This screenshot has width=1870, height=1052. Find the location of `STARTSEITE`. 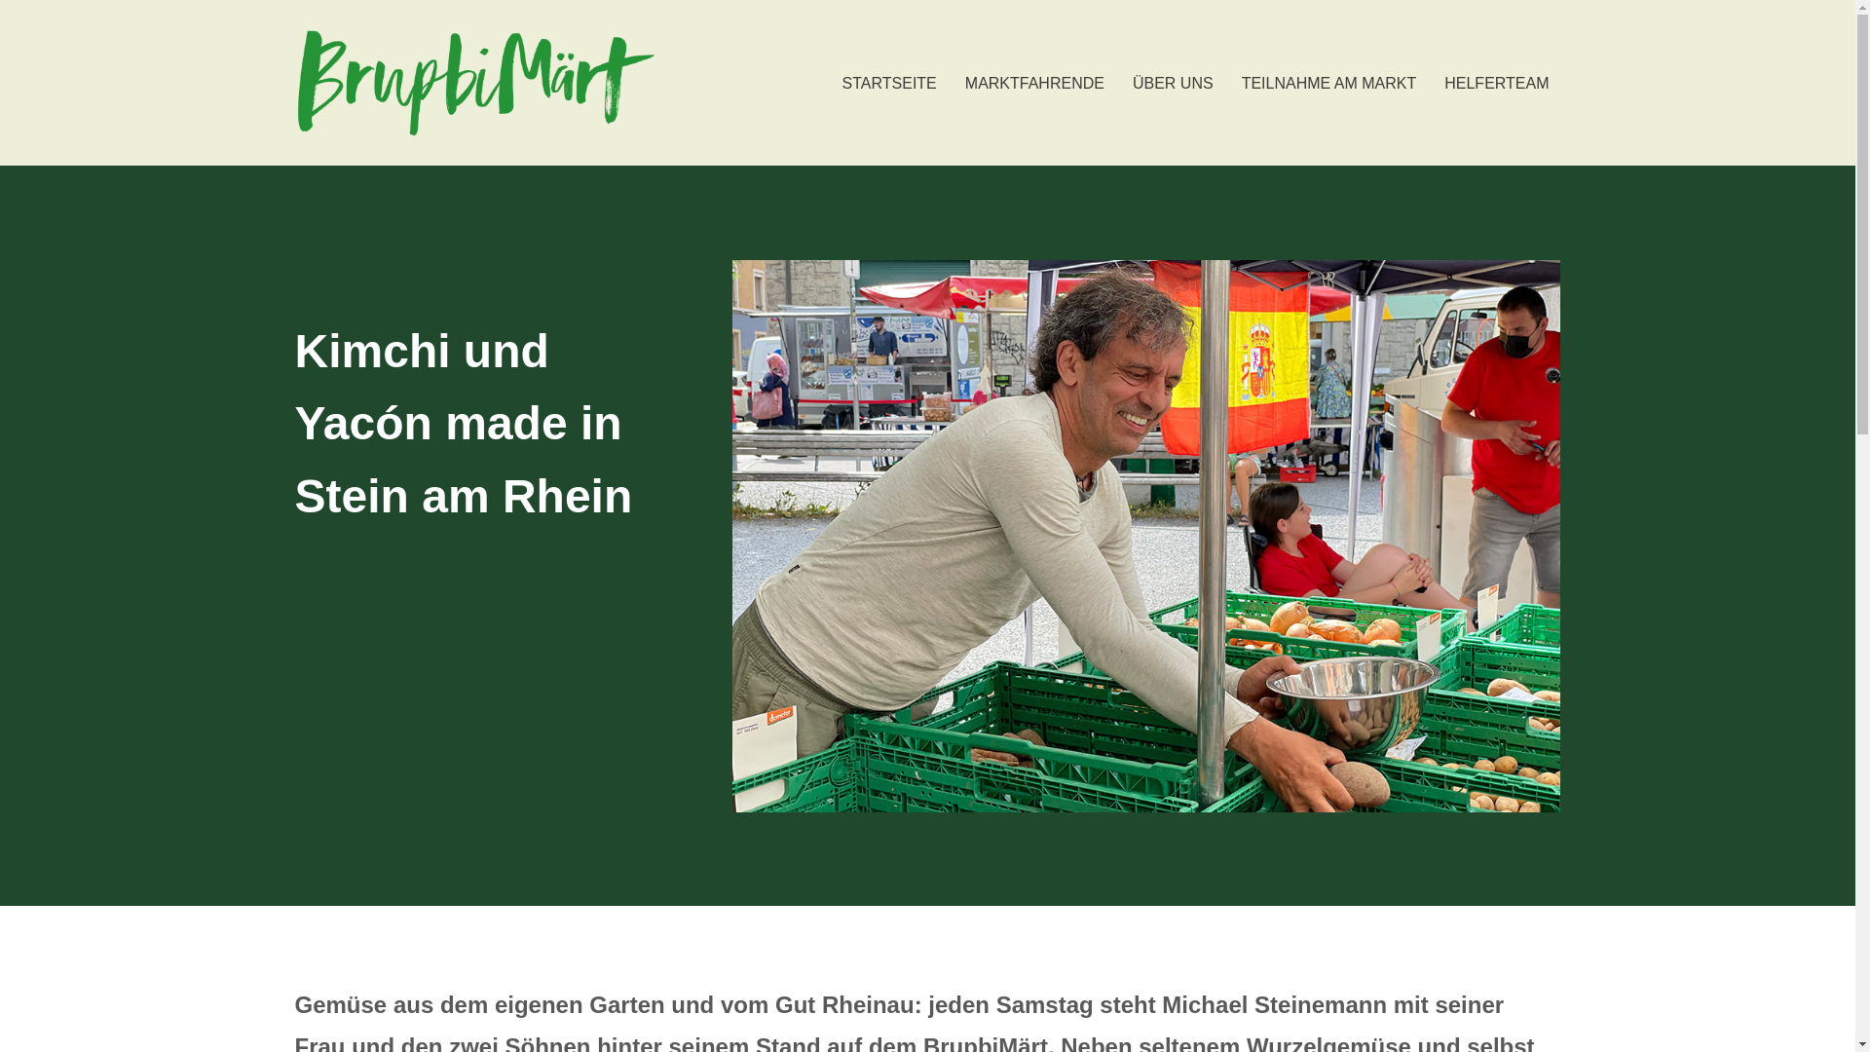

STARTSEITE is located at coordinates (890, 84).